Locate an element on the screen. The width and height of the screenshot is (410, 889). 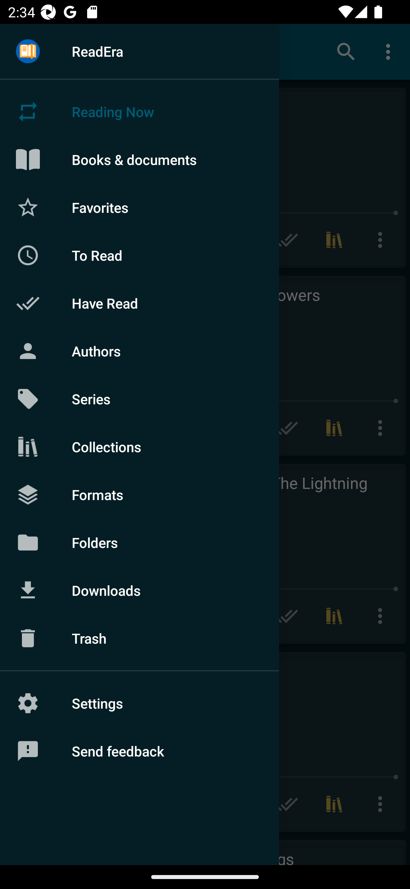
Formats is located at coordinates (140, 494).